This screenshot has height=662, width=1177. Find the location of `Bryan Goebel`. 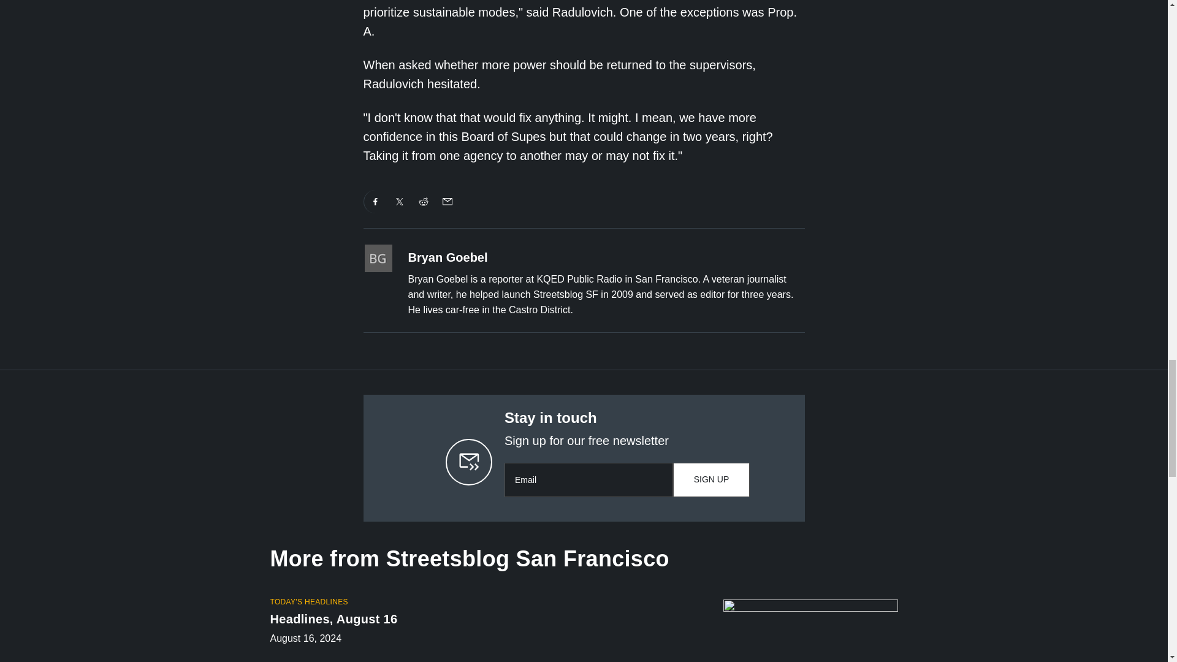

Bryan Goebel is located at coordinates (448, 257).